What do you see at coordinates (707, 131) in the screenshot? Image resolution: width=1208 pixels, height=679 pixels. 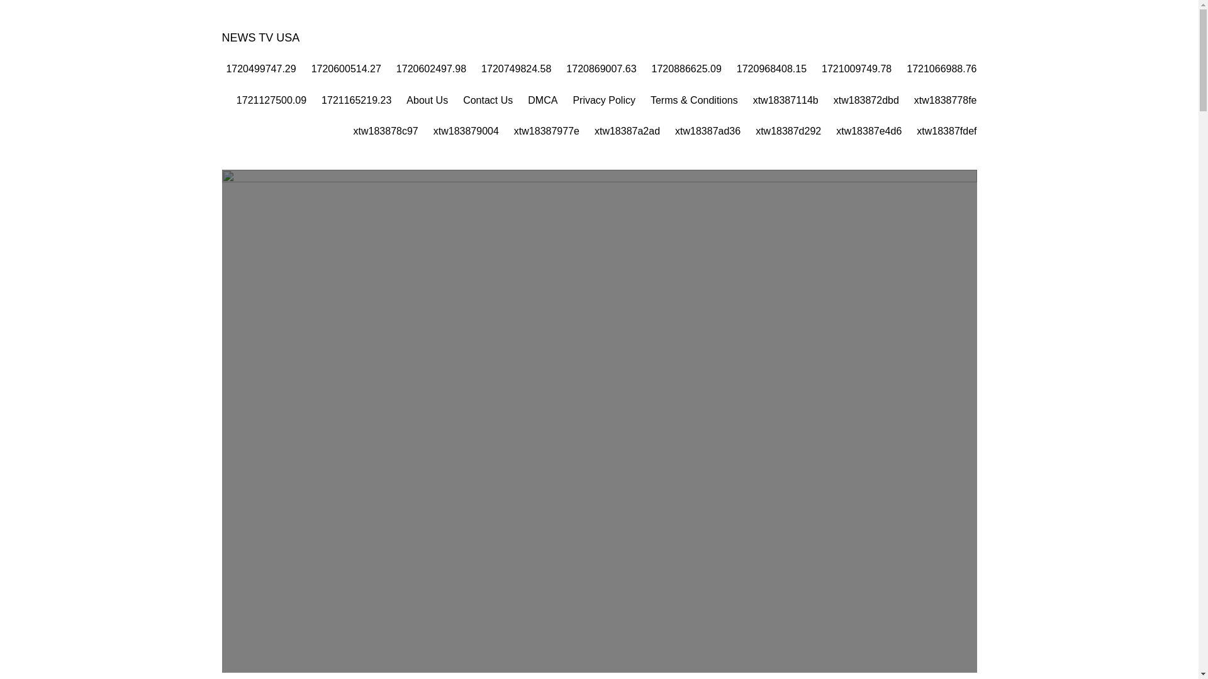 I see `xtw18387ad36` at bounding box center [707, 131].